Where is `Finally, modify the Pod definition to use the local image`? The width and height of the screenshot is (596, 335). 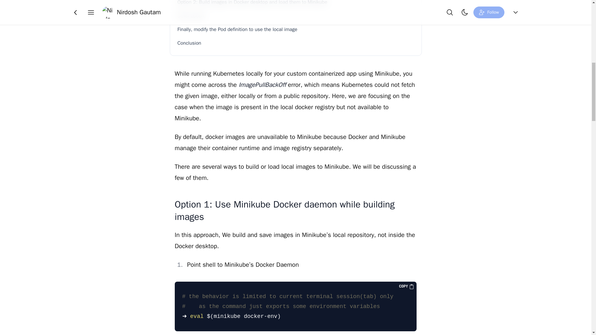
Finally, modify the Pod definition to use the local image is located at coordinates (296, 29).